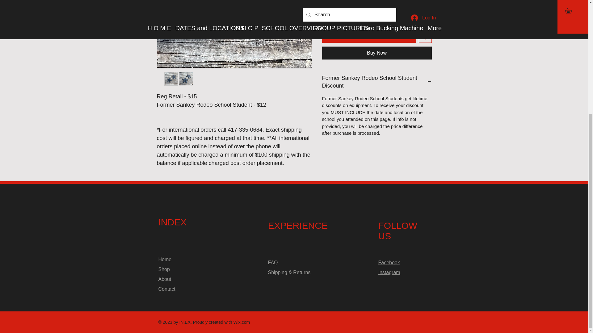  Describe the element at coordinates (389, 262) in the screenshot. I see `Facebook` at that location.